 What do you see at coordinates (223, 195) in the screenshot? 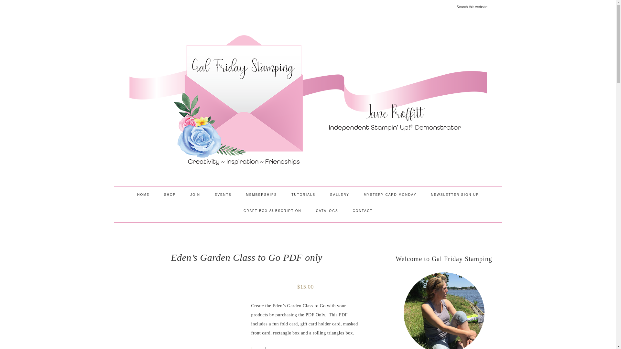
I see `EVENTS` at bounding box center [223, 195].